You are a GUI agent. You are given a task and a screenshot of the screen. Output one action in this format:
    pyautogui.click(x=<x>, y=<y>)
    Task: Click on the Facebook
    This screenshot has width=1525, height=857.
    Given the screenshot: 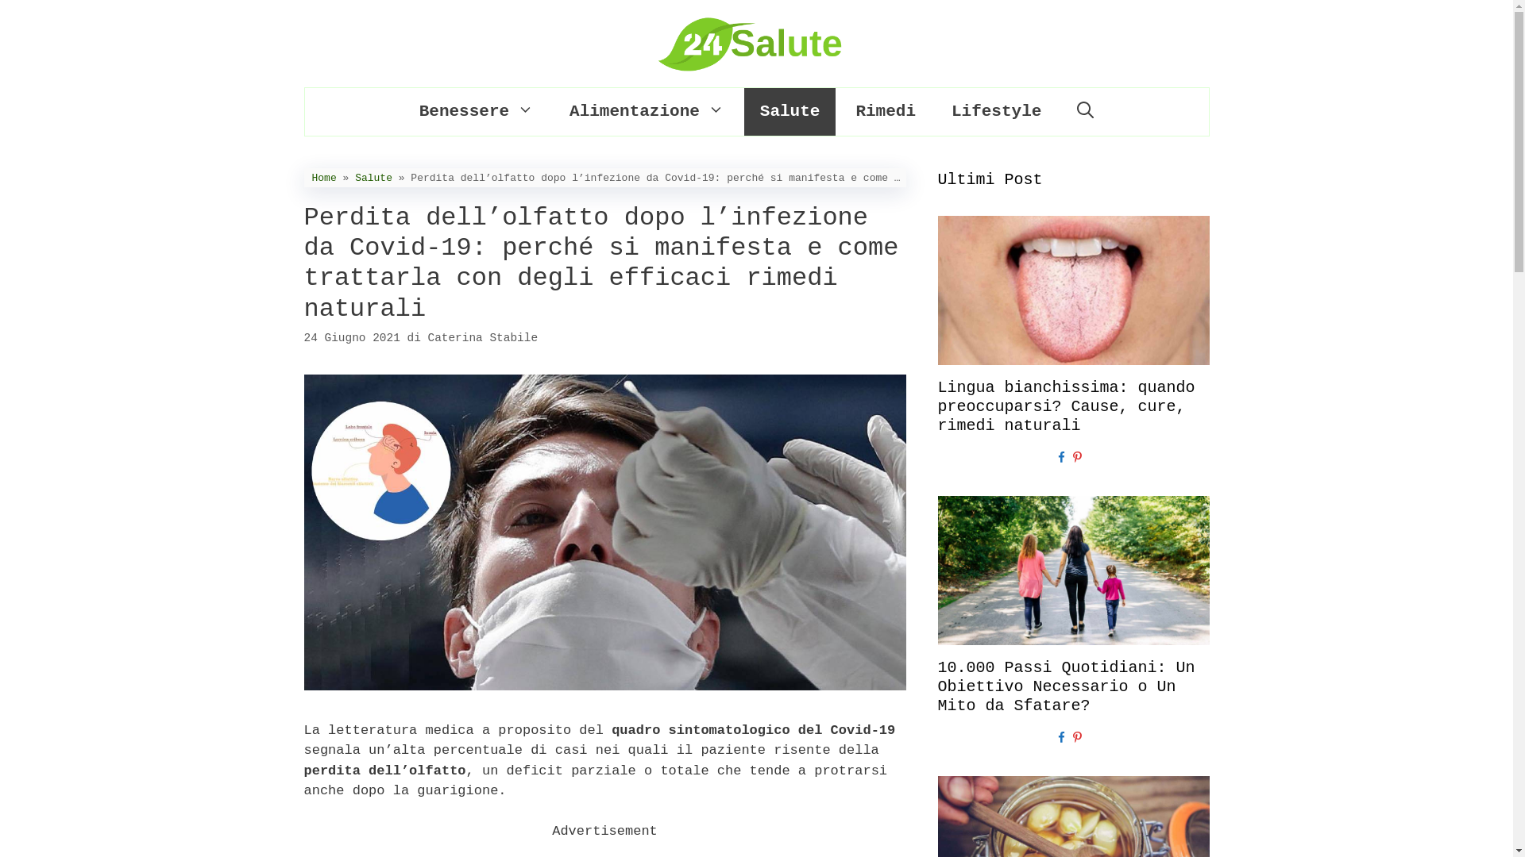 What is the action you would take?
    pyautogui.click(x=1061, y=740)
    